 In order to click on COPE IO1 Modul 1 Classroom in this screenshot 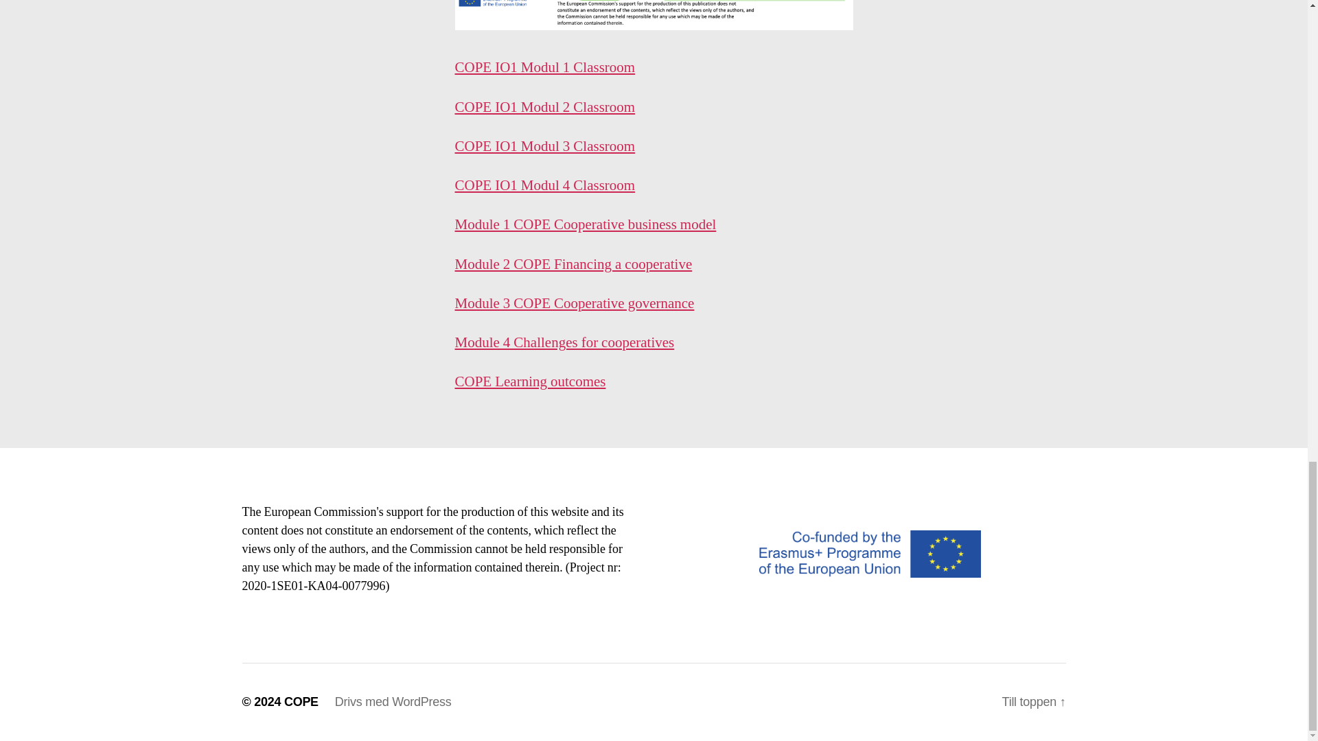, I will do `click(545, 67)`.